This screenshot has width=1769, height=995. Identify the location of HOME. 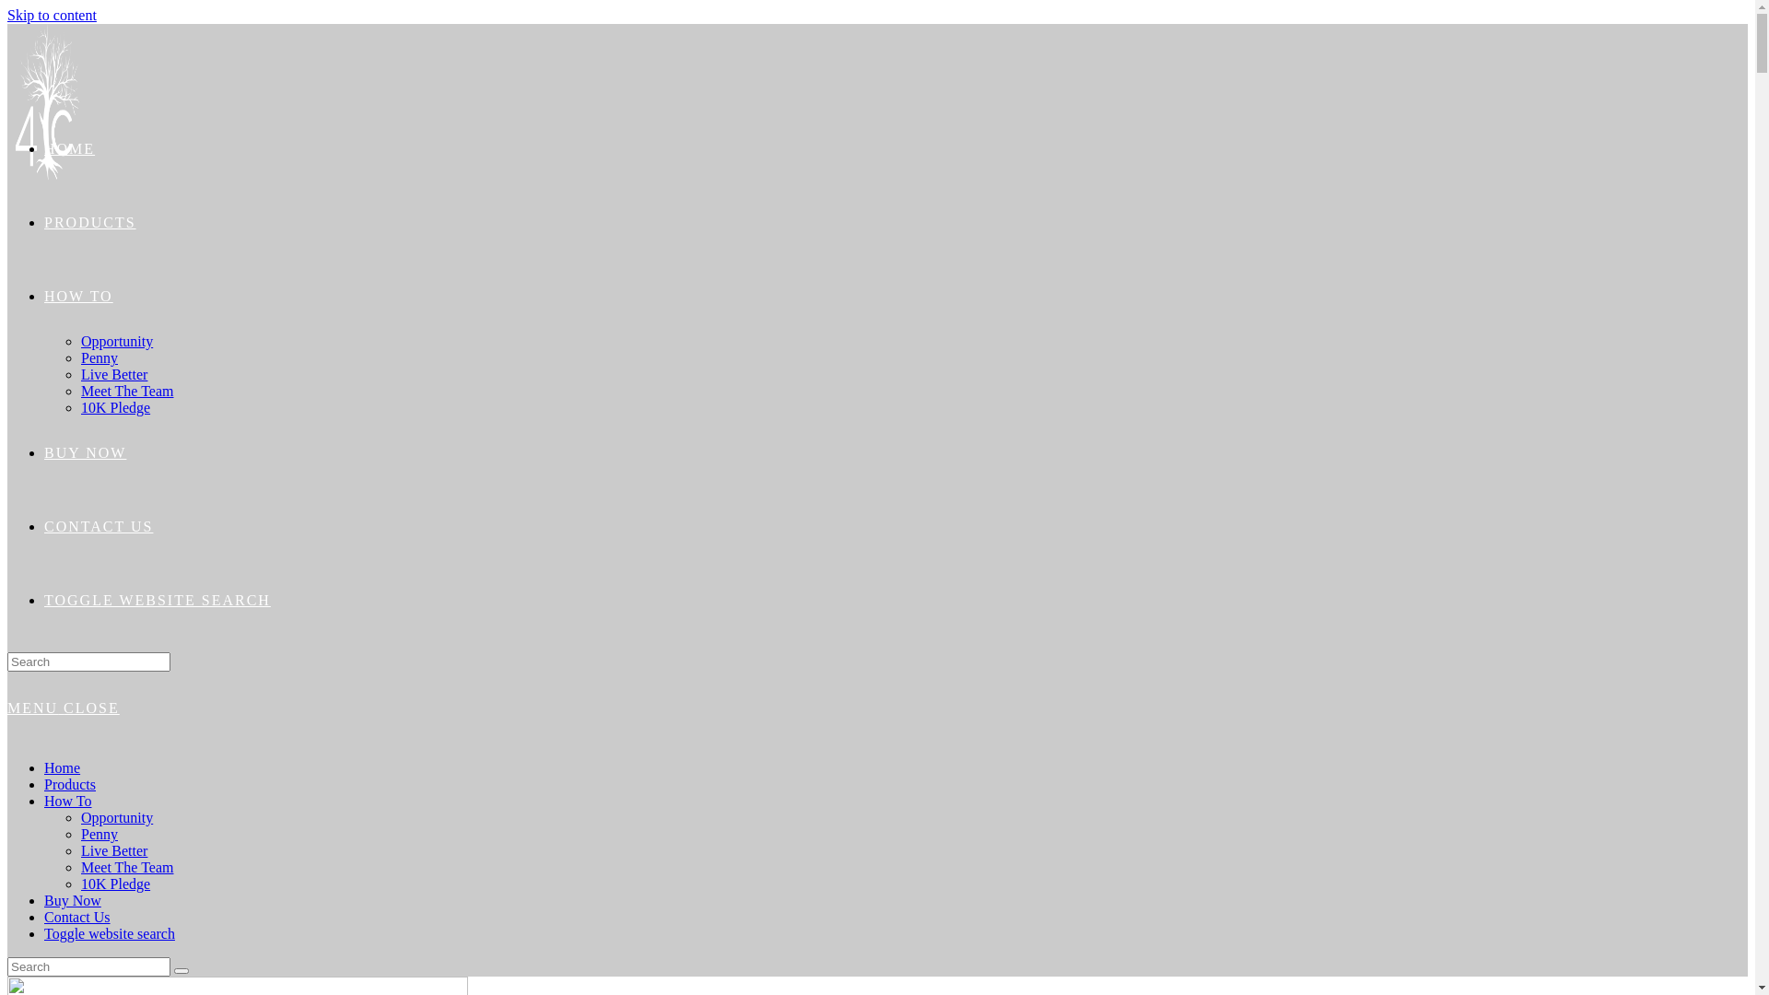
(70, 149).